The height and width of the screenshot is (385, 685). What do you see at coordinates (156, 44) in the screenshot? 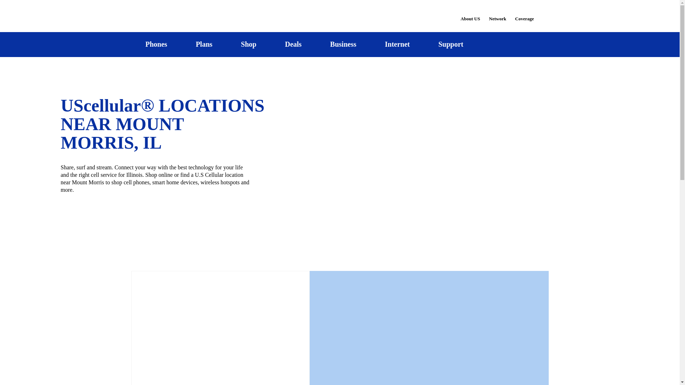
I see `Phones` at bounding box center [156, 44].